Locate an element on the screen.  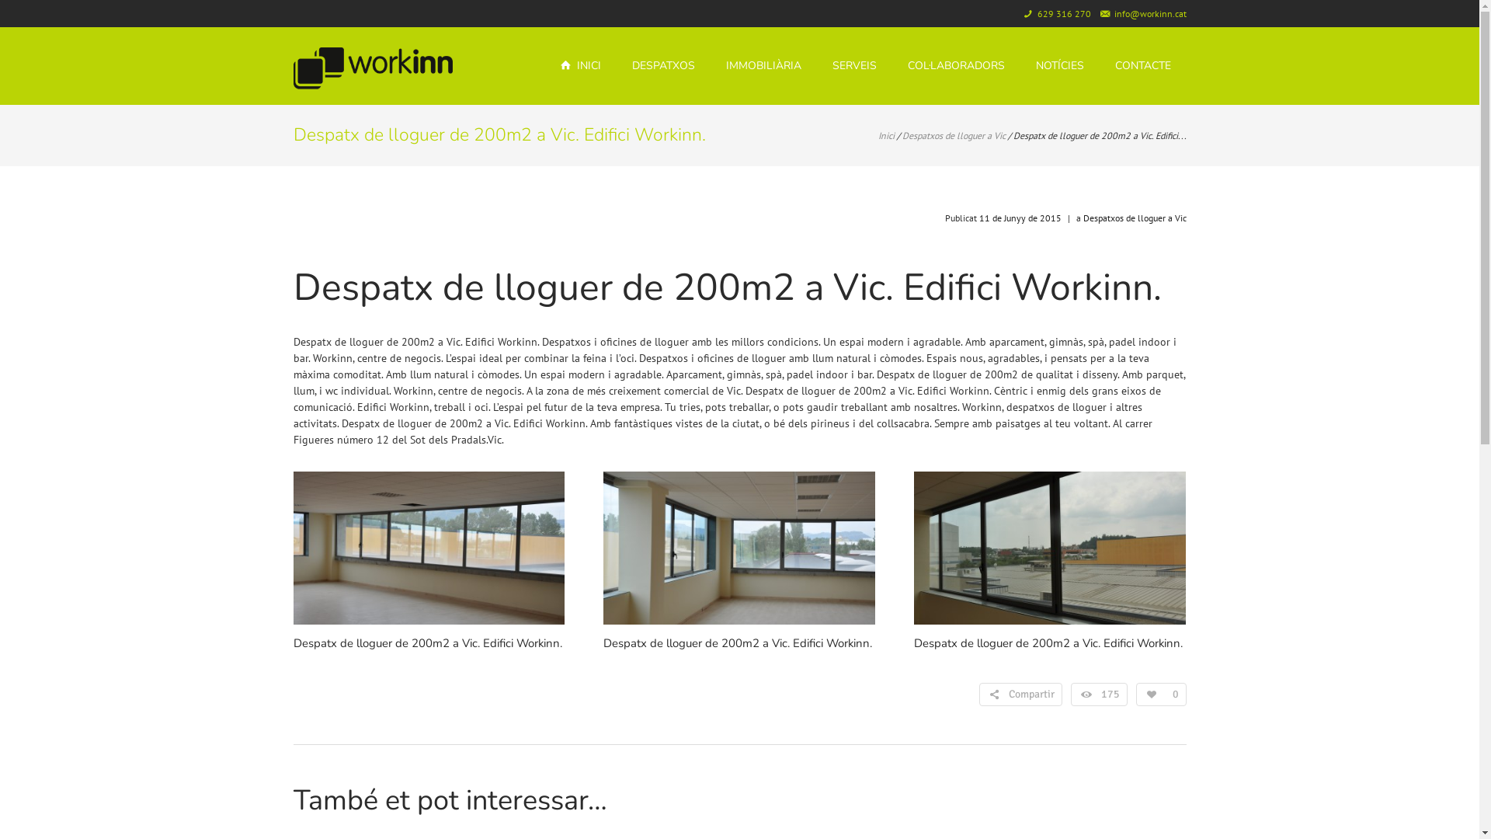
175 is located at coordinates (1100, 695).